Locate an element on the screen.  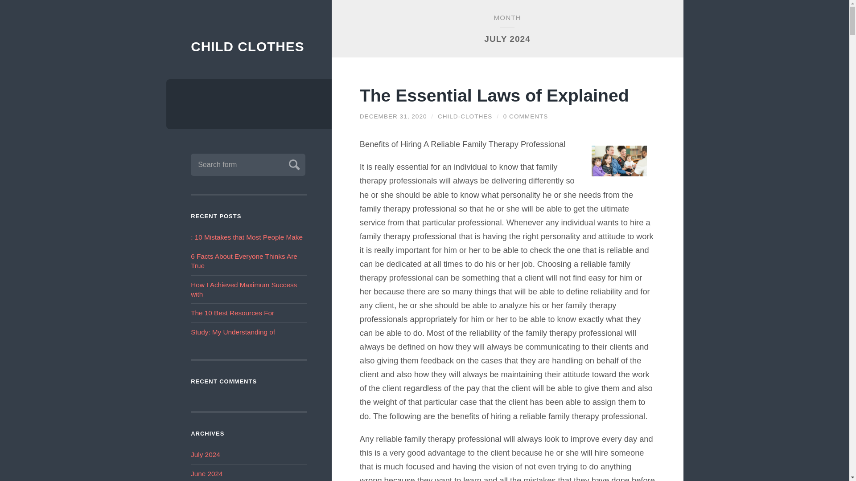
The Essential Laws of  Explained is located at coordinates (393, 116).